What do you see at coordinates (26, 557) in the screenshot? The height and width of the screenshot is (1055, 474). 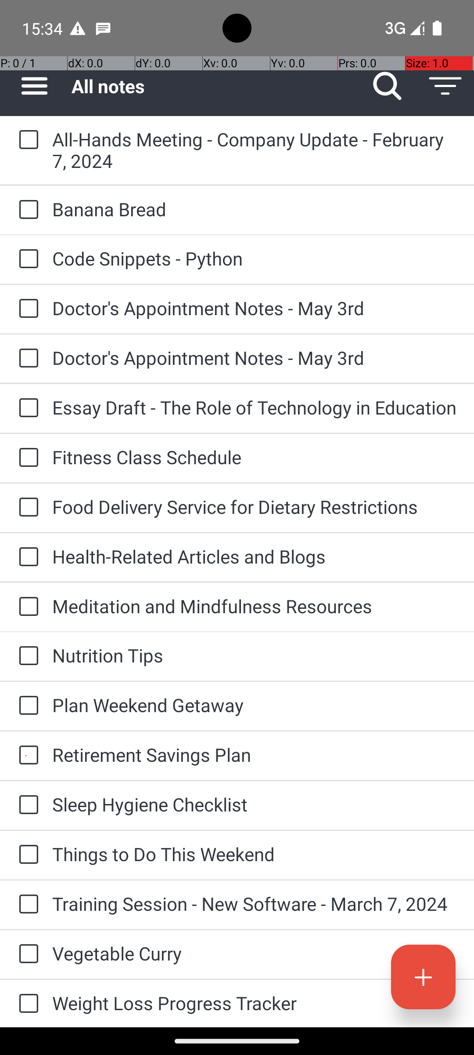 I see `to-do: Health-Related Articles and Blogs` at bounding box center [26, 557].